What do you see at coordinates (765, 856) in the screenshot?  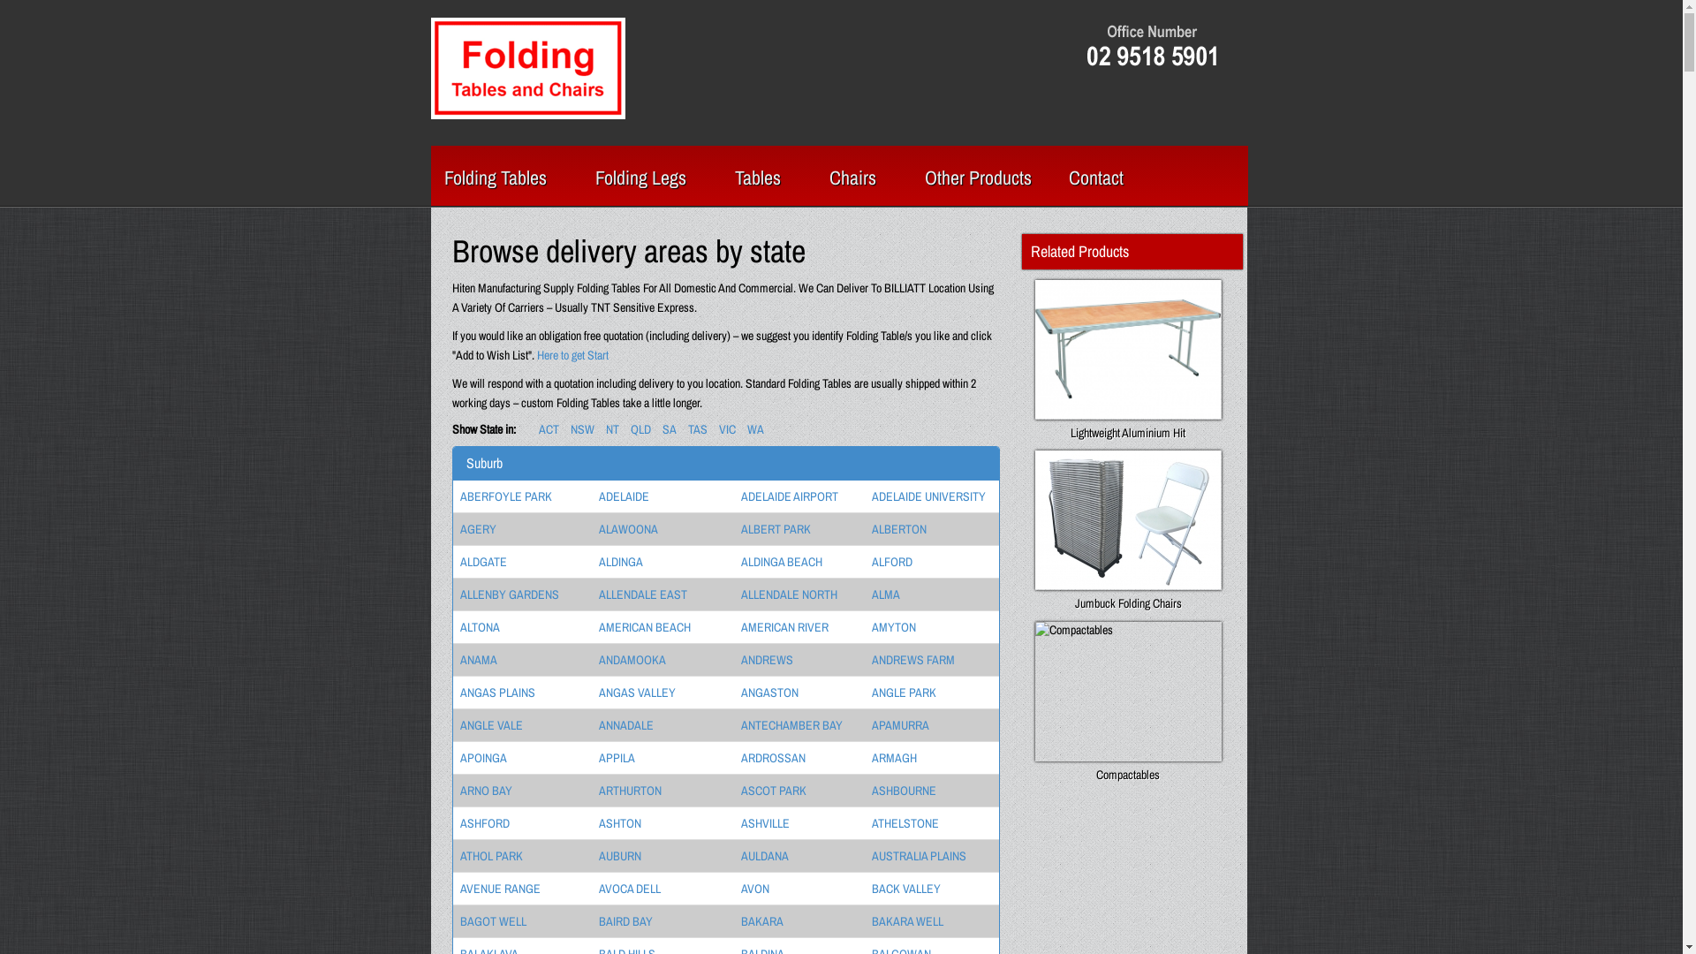 I see `AULDANA` at bounding box center [765, 856].